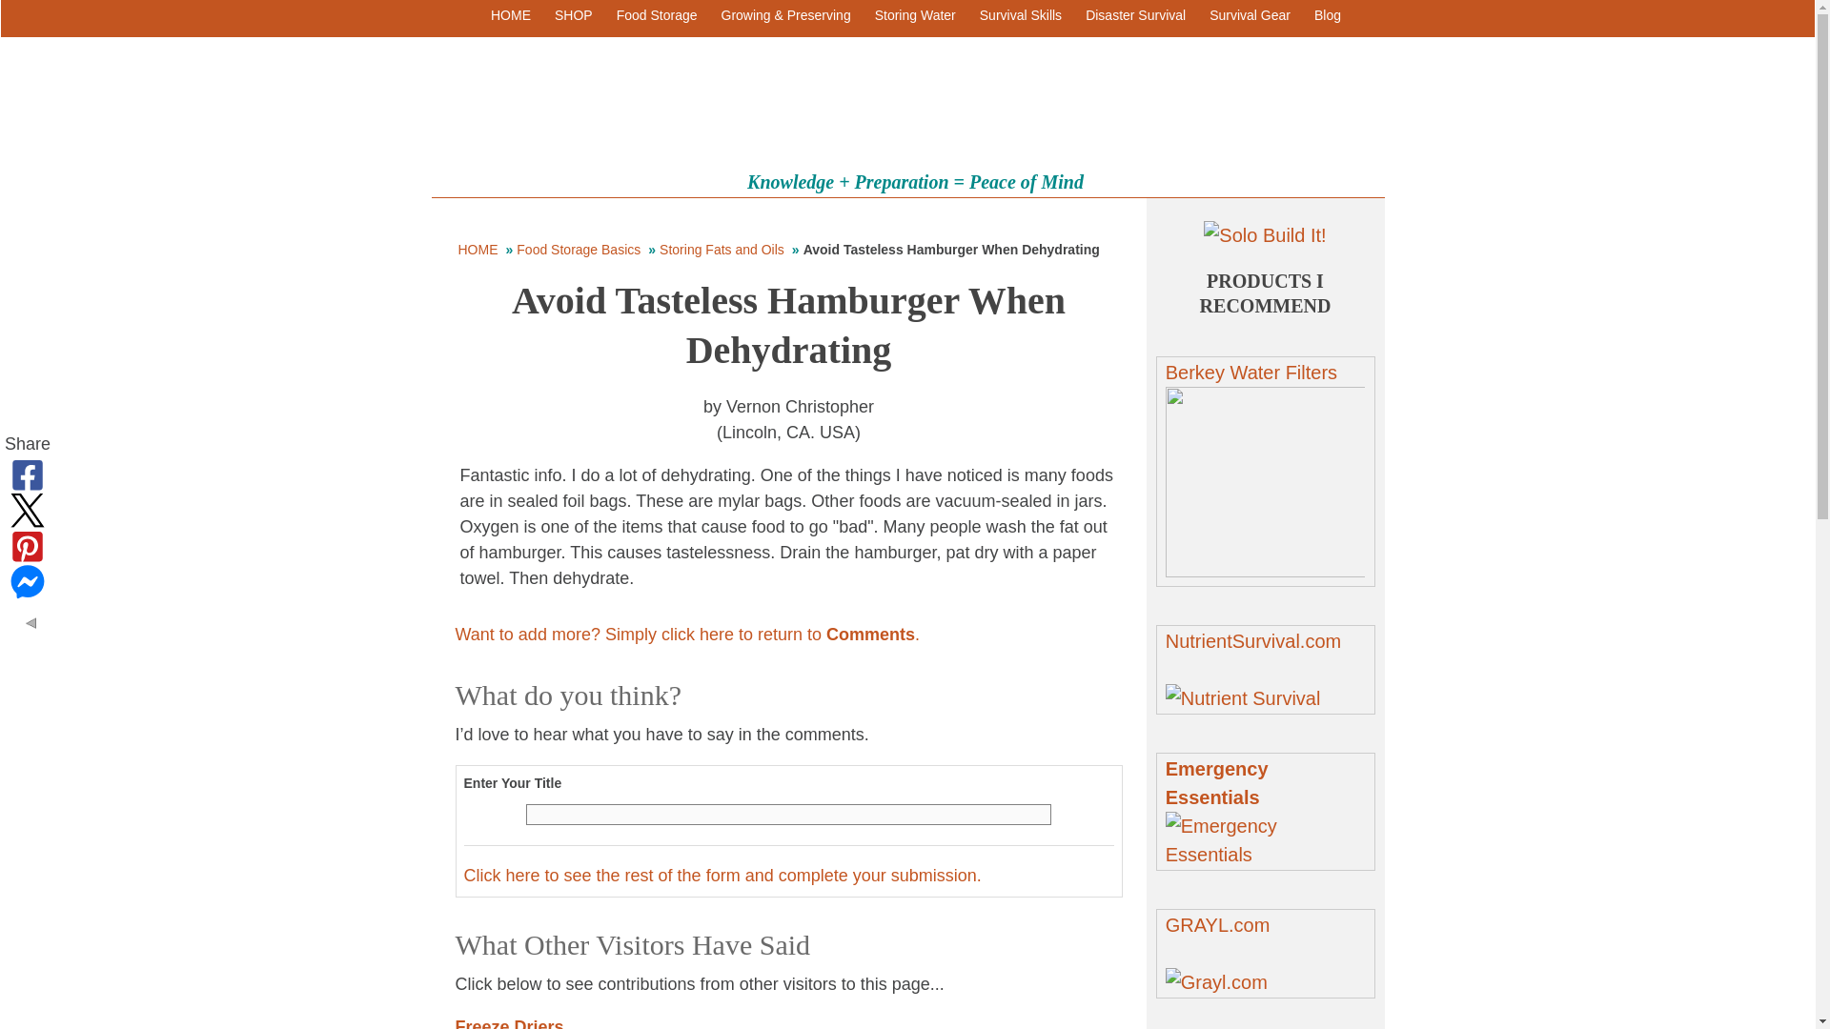 The height and width of the screenshot is (1029, 1830). Describe the element at coordinates (1253, 656) in the screenshot. I see `NutrientSurvival.com` at that location.